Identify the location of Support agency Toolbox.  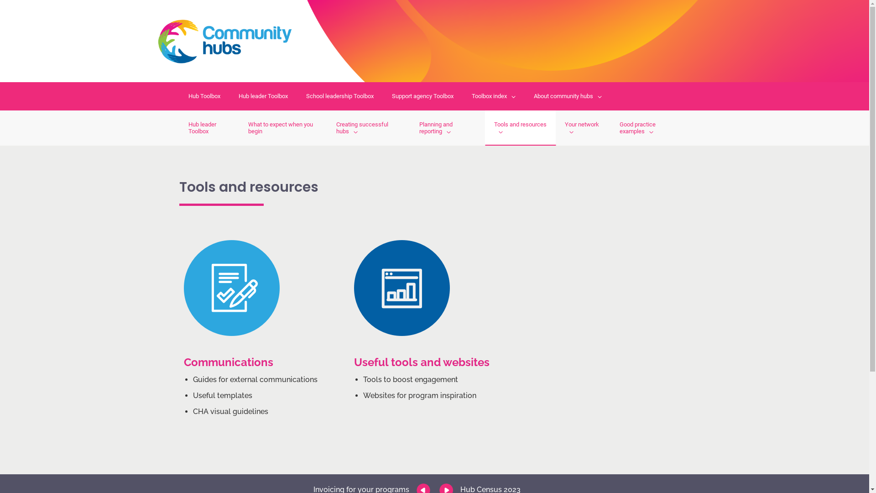
(422, 96).